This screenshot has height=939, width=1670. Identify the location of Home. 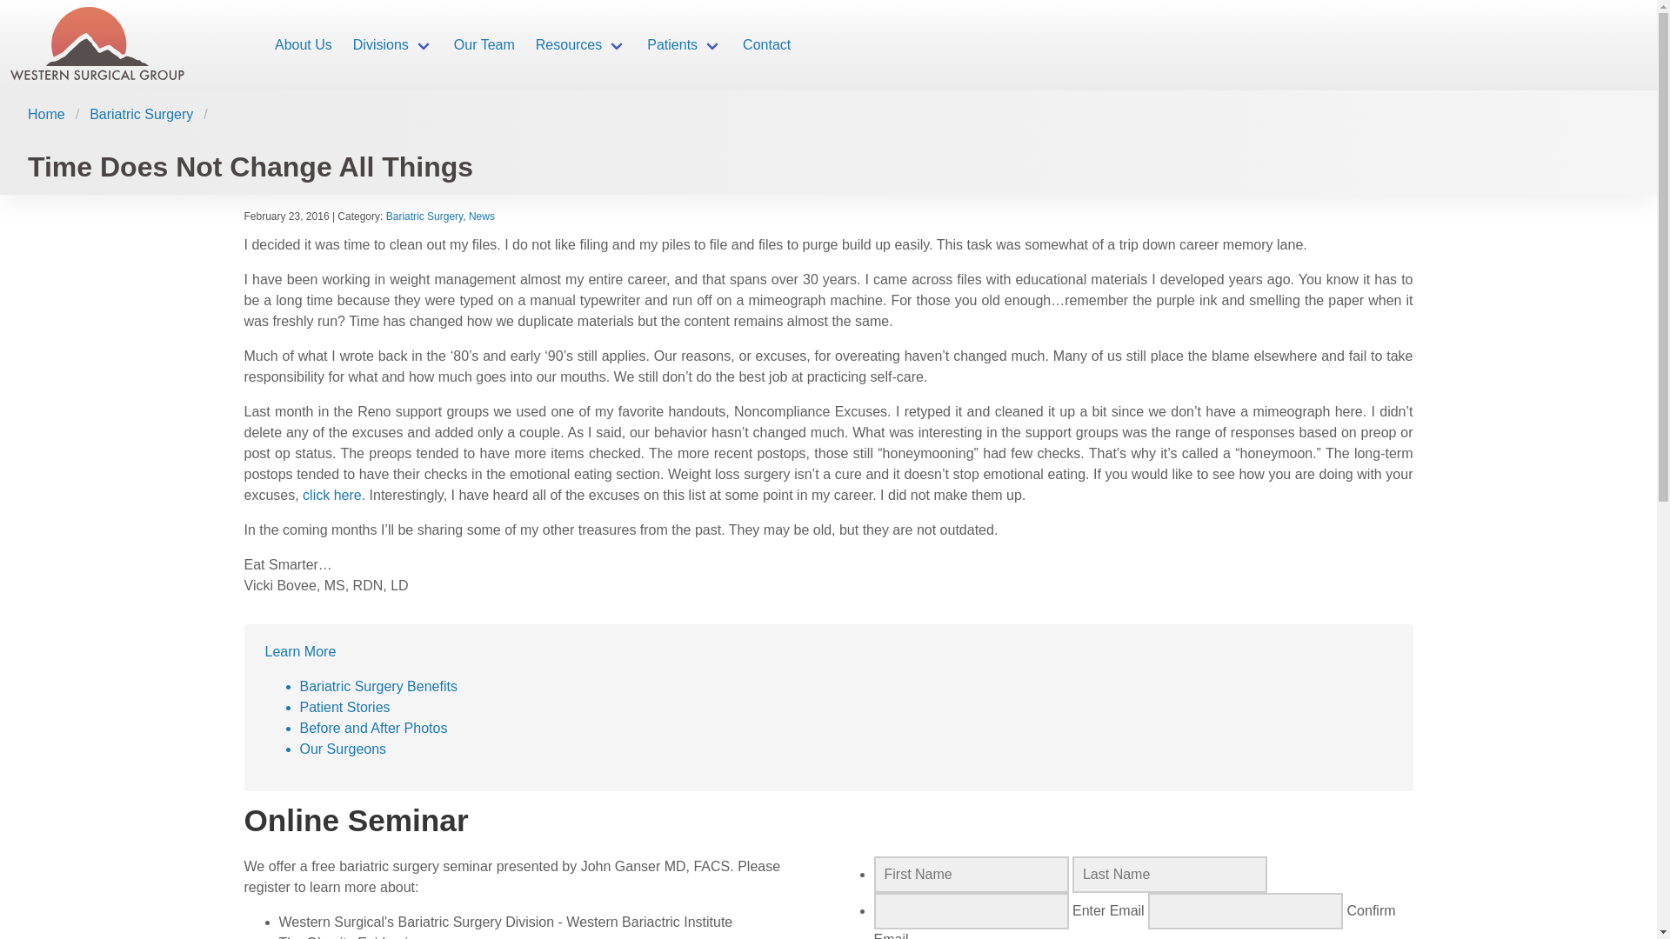
(51, 114).